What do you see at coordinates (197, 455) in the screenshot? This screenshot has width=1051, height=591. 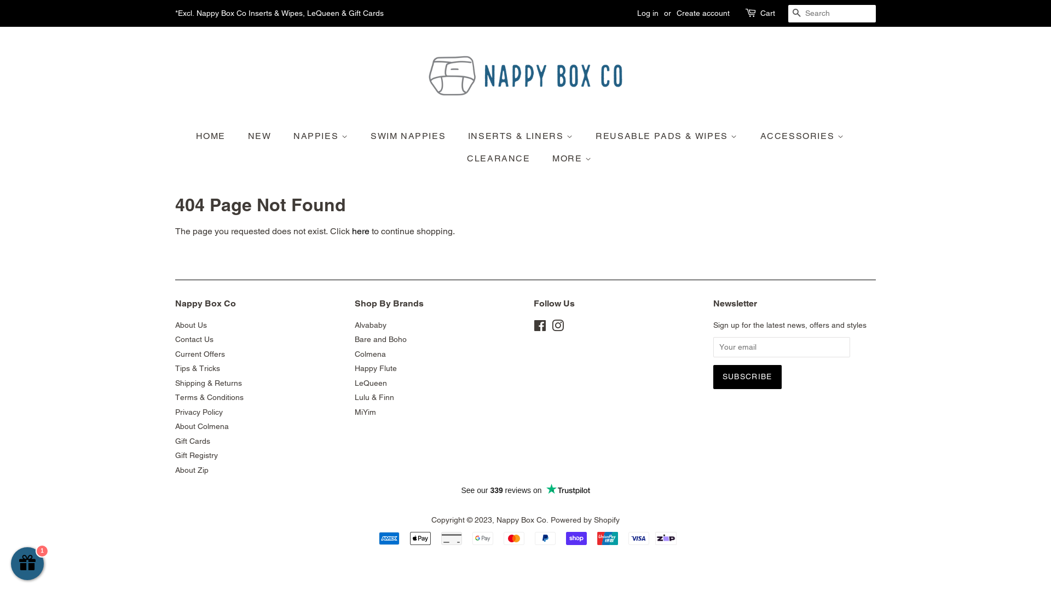 I see `Gift Registry` at bounding box center [197, 455].